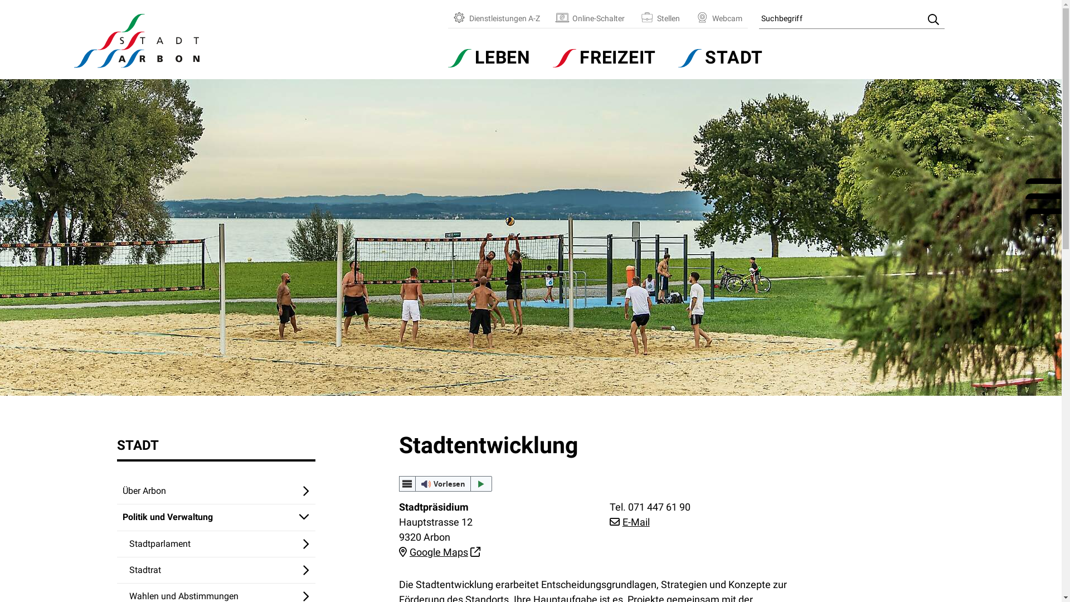 This screenshot has width=1070, height=602. Describe the element at coordinates (719, 19) in the screenshot. I see `Webcam` at that location.